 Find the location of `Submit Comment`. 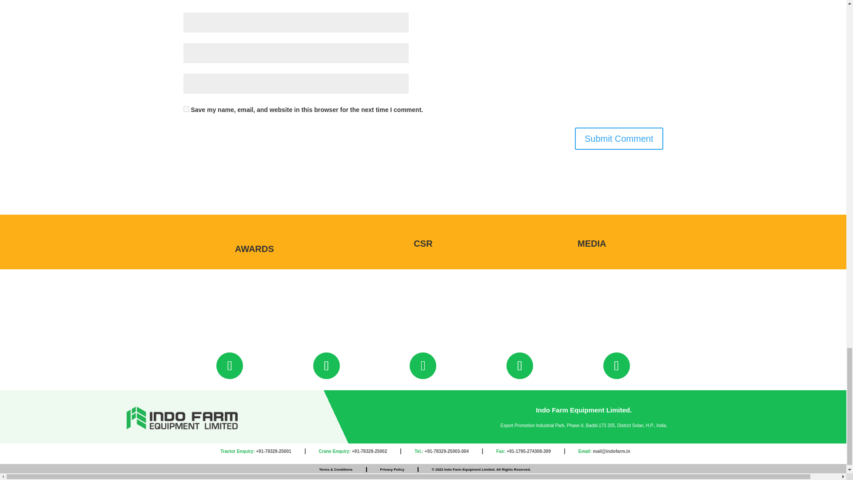

Submit Comment is located at coordinates (619, 138).